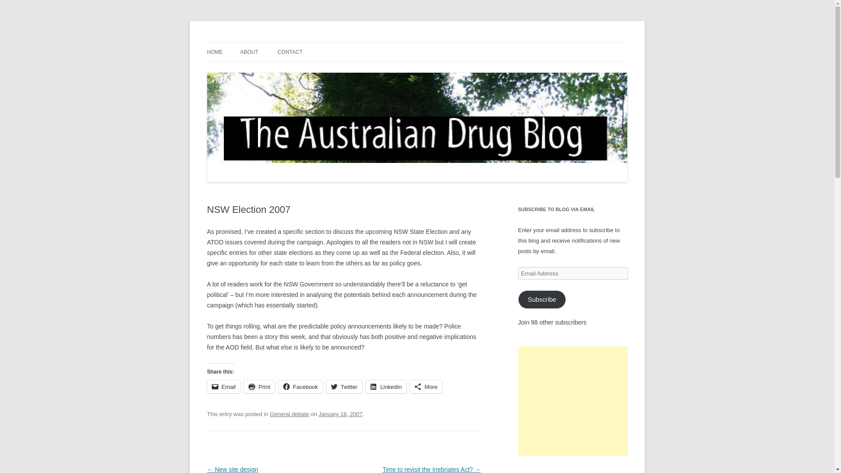 The height and width of the screenshot is (473, 841). I want to click on Subscribe, so click(542, 300).